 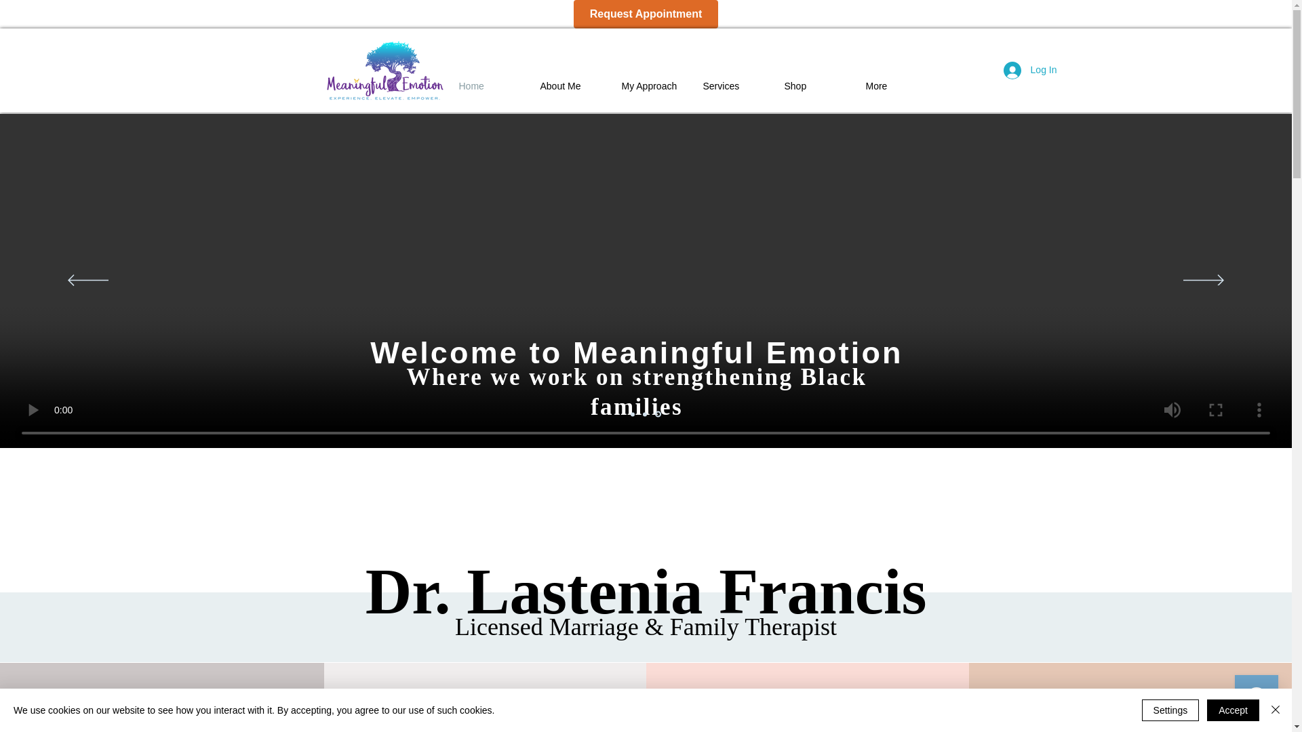 What do you see at coordinates (1030, 70) in the screenshot?
I see `Log In` at bounding box center [1030, 70].